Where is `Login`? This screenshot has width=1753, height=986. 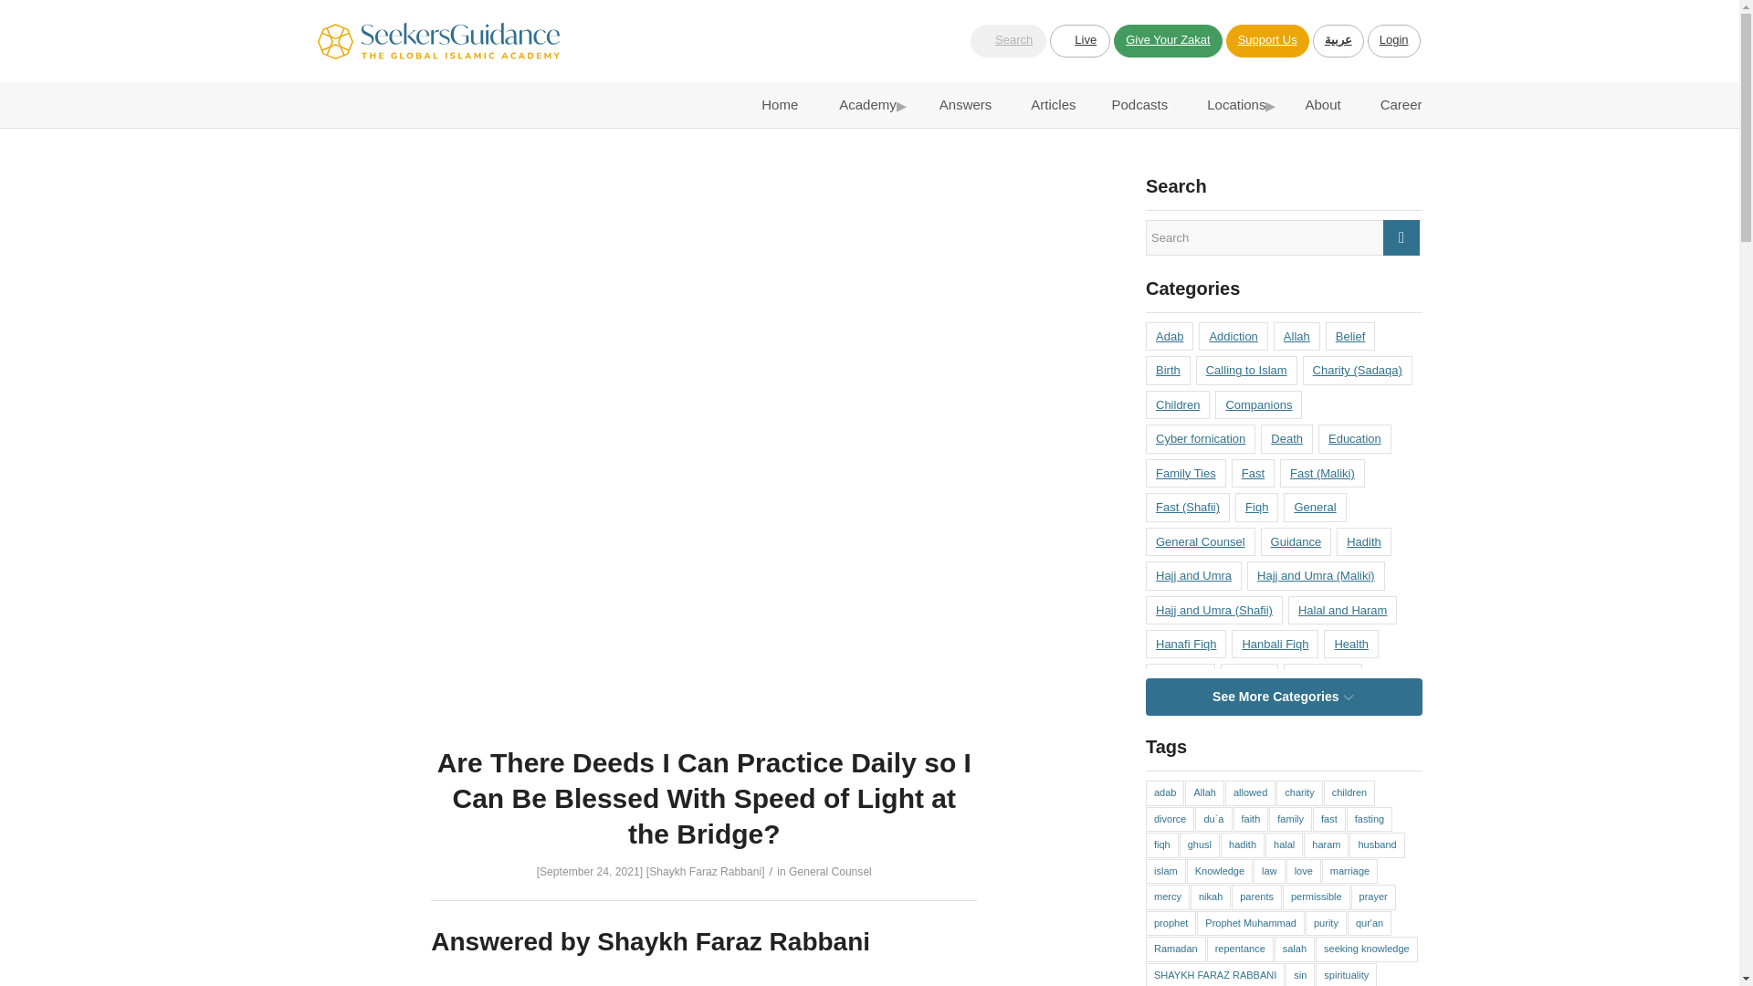 Login is located at coordinates (1393, 40).